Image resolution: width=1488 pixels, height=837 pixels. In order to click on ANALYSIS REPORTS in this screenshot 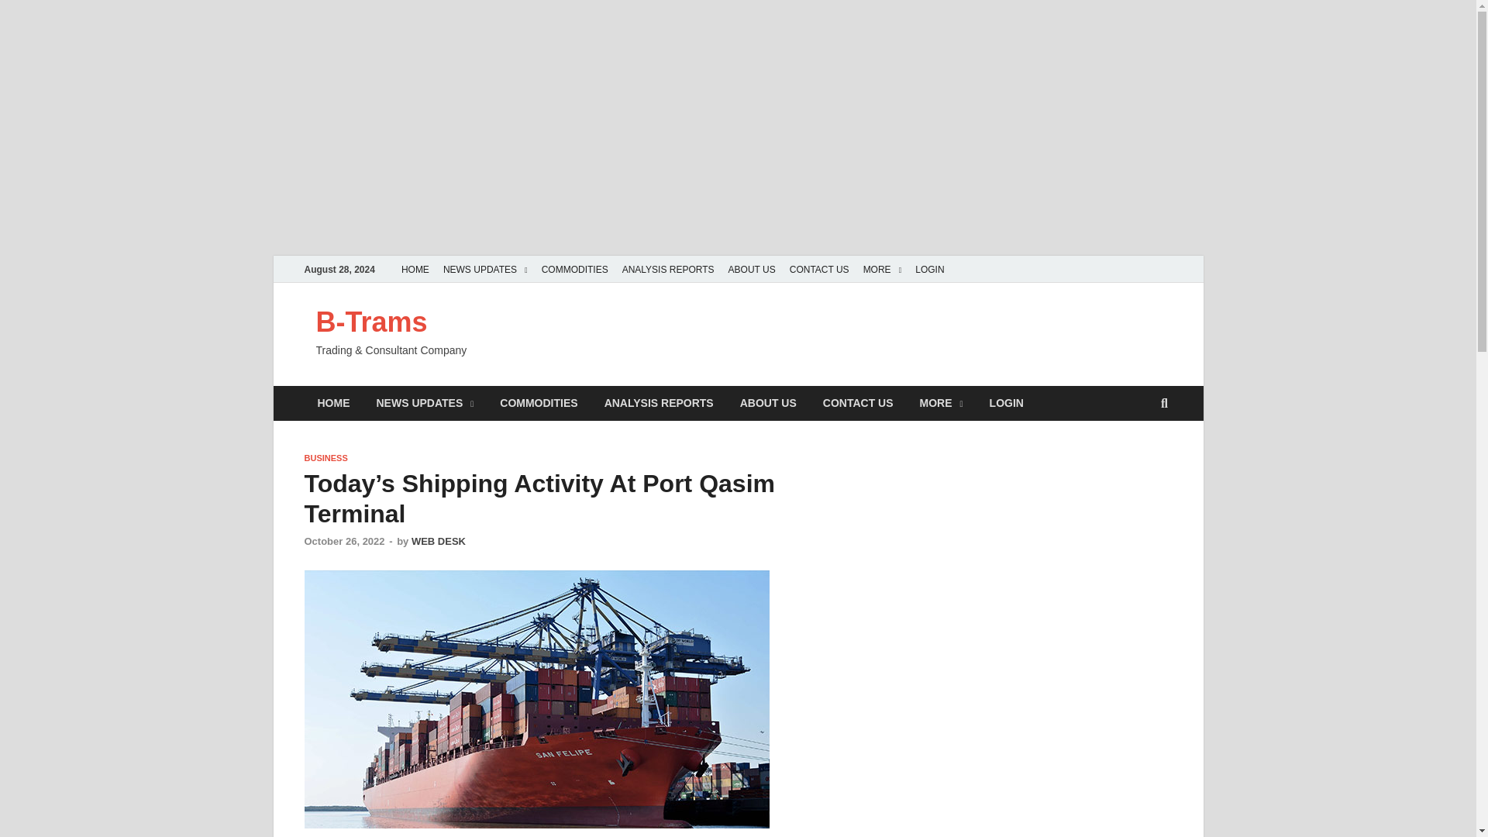, I will do `click(668, 270)`.